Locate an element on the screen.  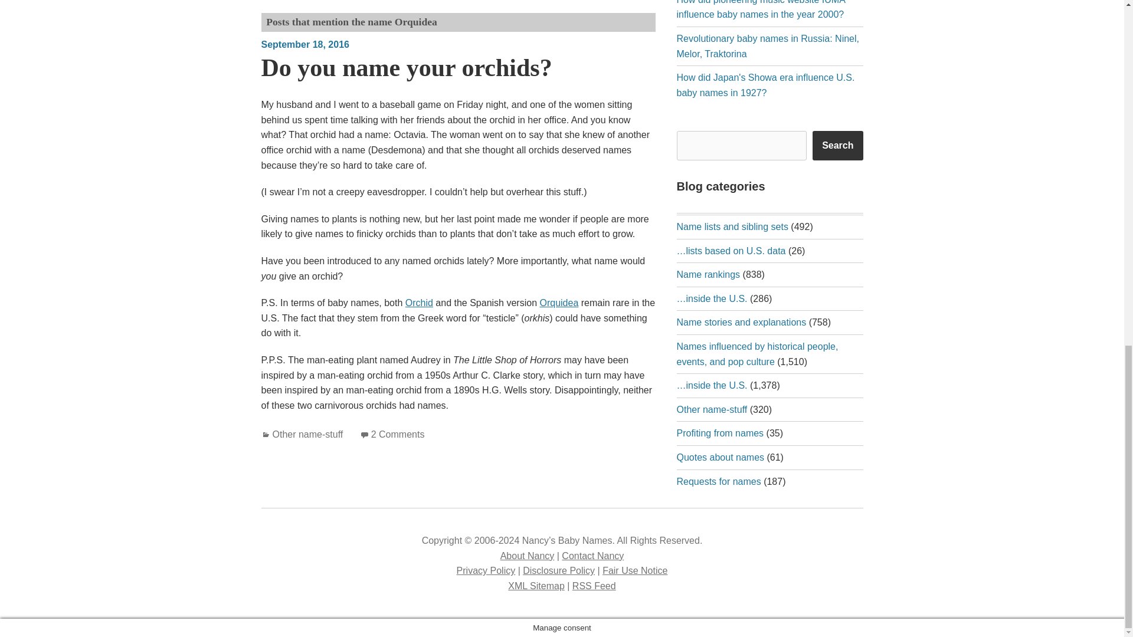
September 18, 2016 is located at coordinates (304, 44).